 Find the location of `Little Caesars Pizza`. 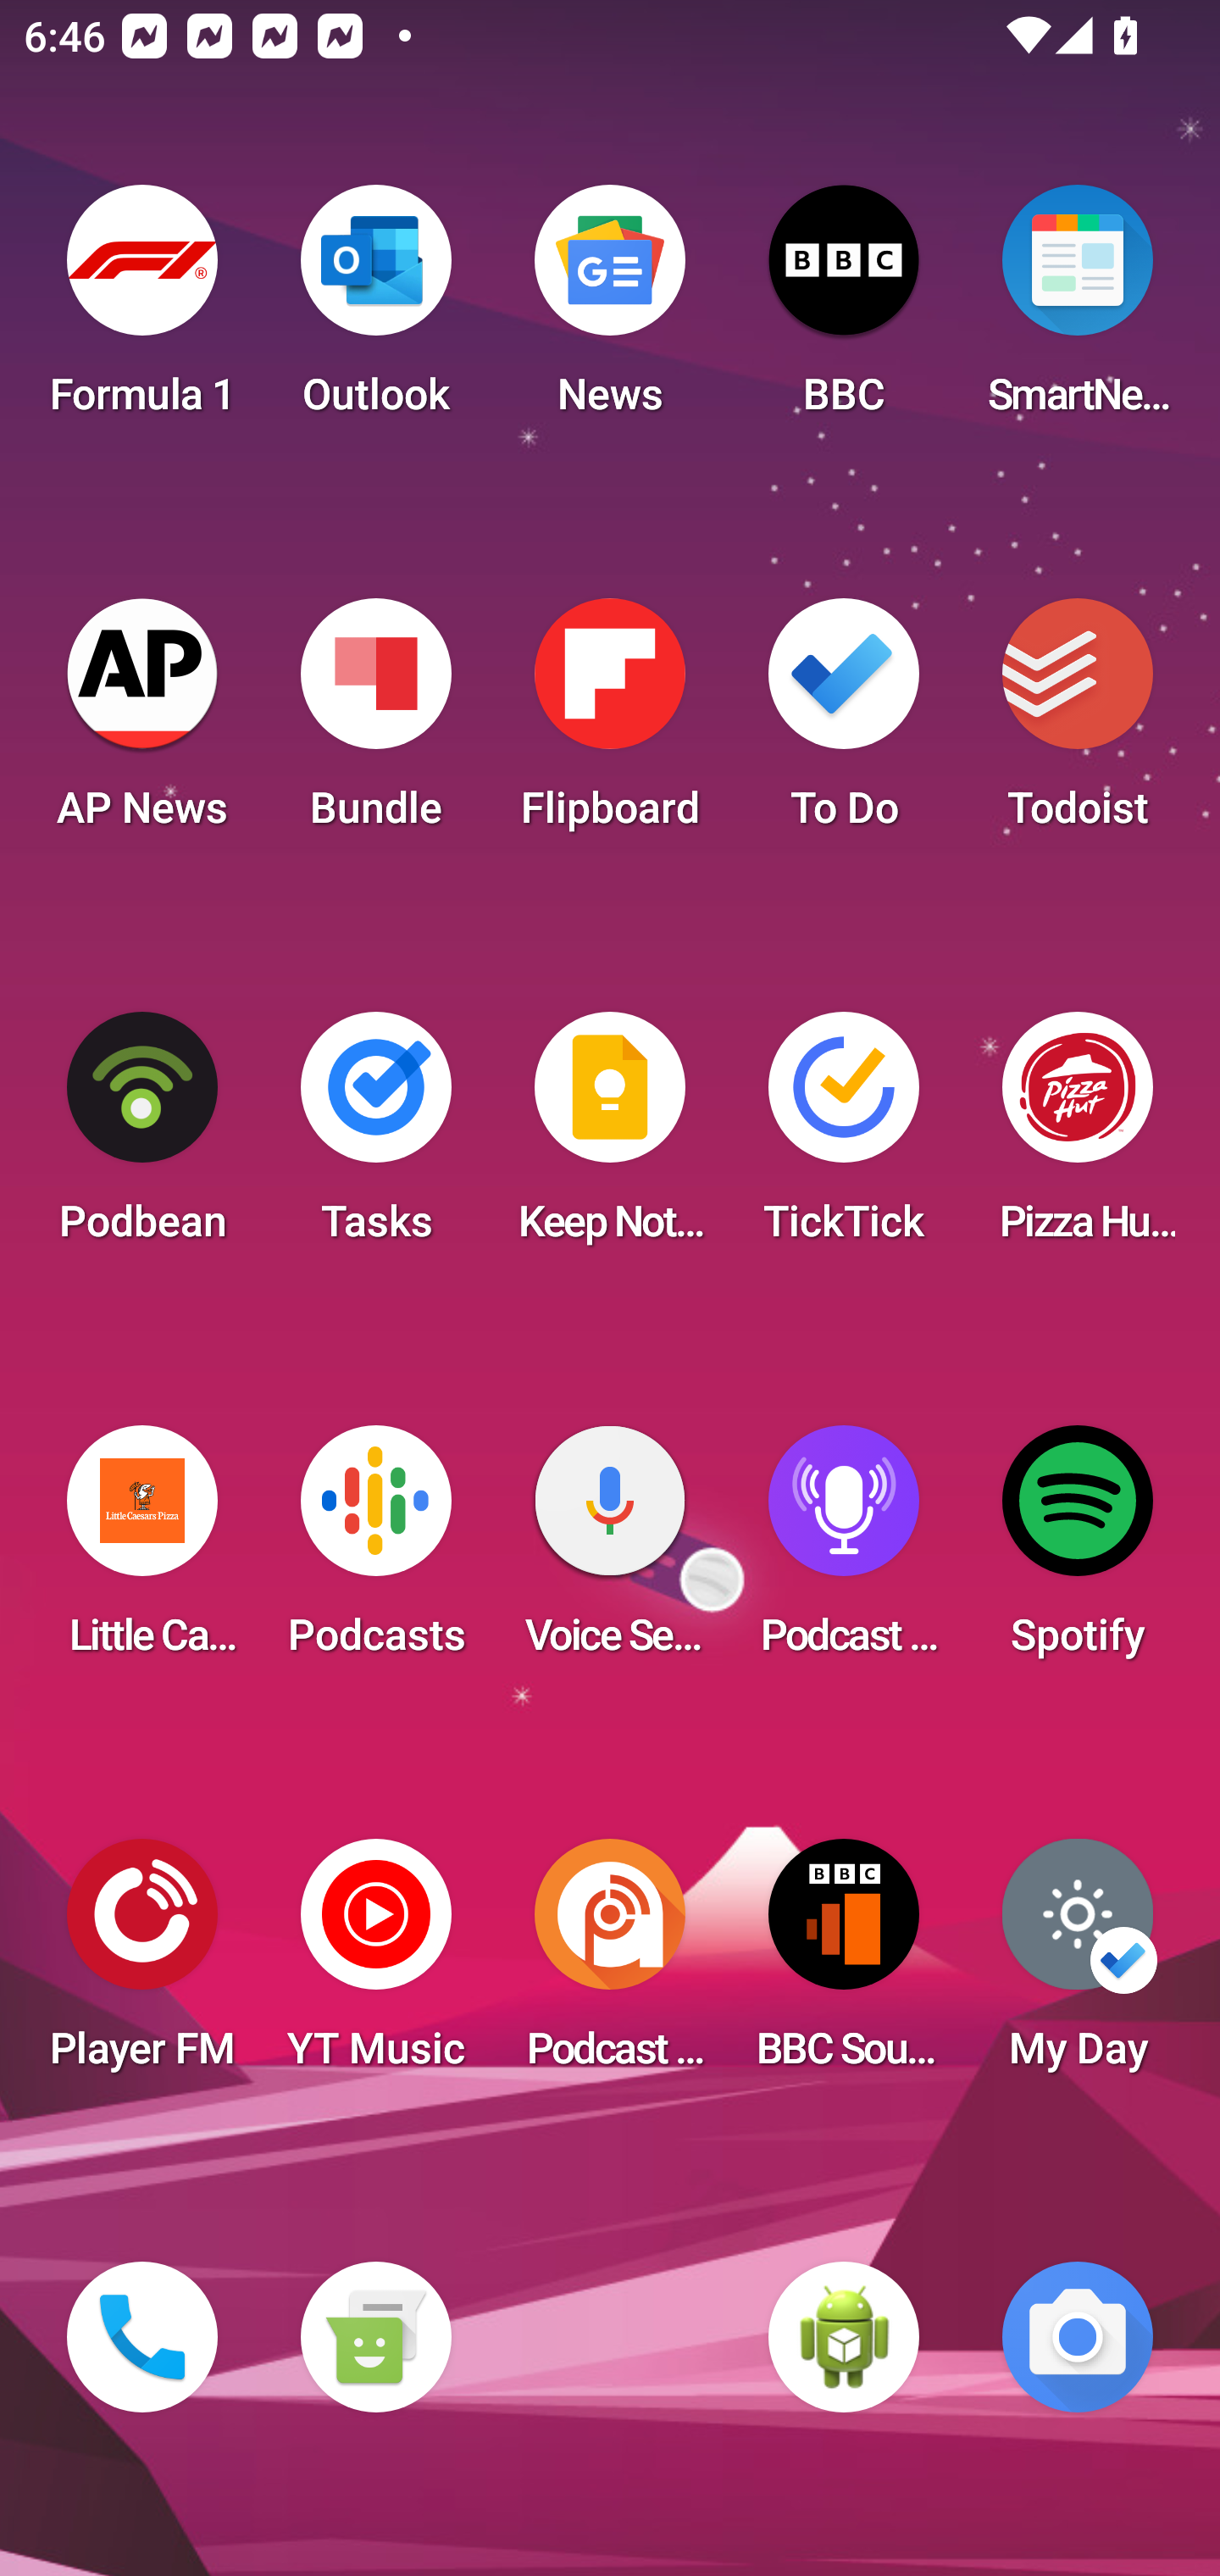

Little Caesars Pizza is located at coordinates (142, 1551).